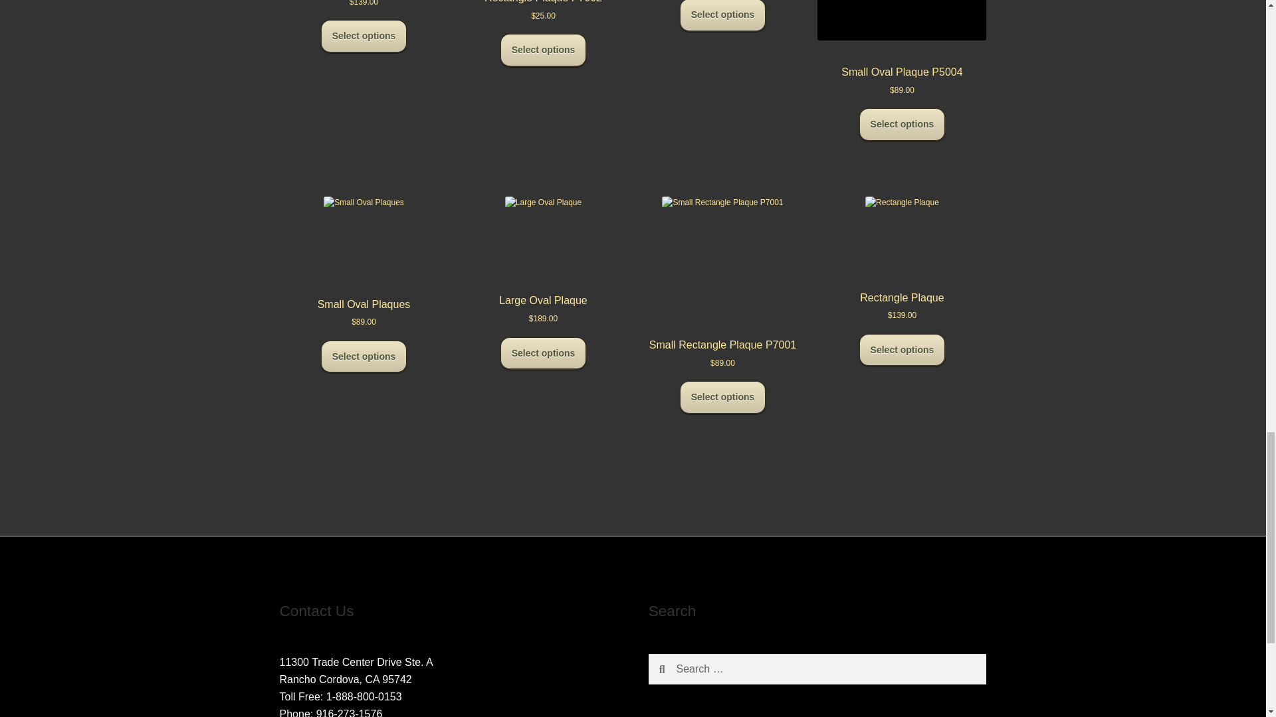 This screenshot has height=717, width=1276. What do you see at coordinates (544, 5) in the screenshot?
I see `Rectangle Plaque P7002` at bounding box center [544, 5].